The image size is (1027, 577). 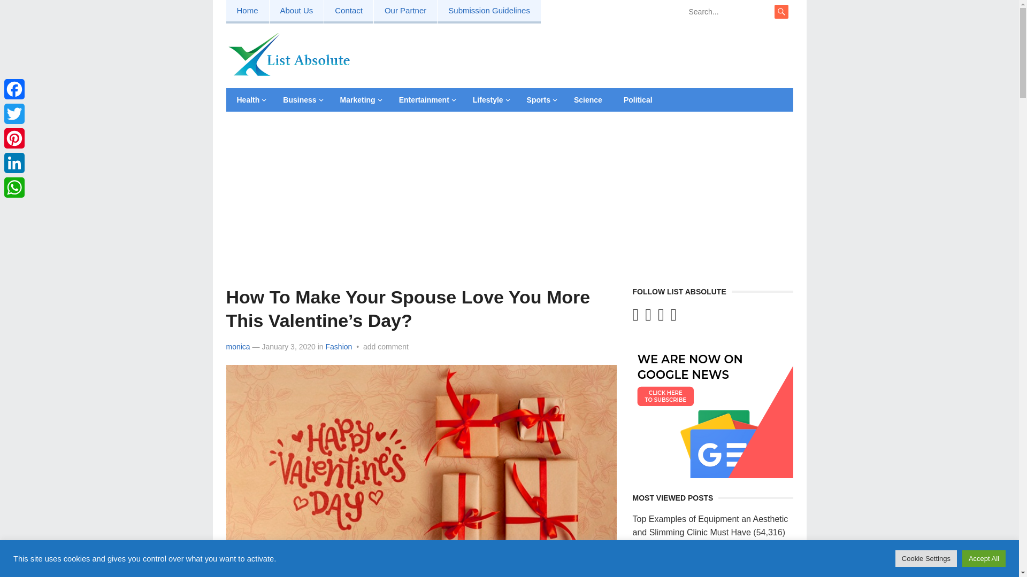 I want to click on Posts by monica, so click(x=237, y=346).